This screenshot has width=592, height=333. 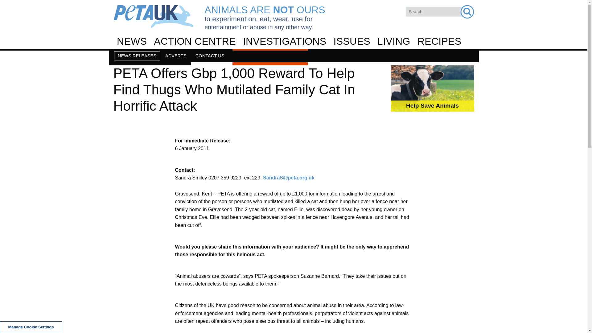 I want to click on USE FOR ENTERTAINMENT, so click(x=293, y=124).